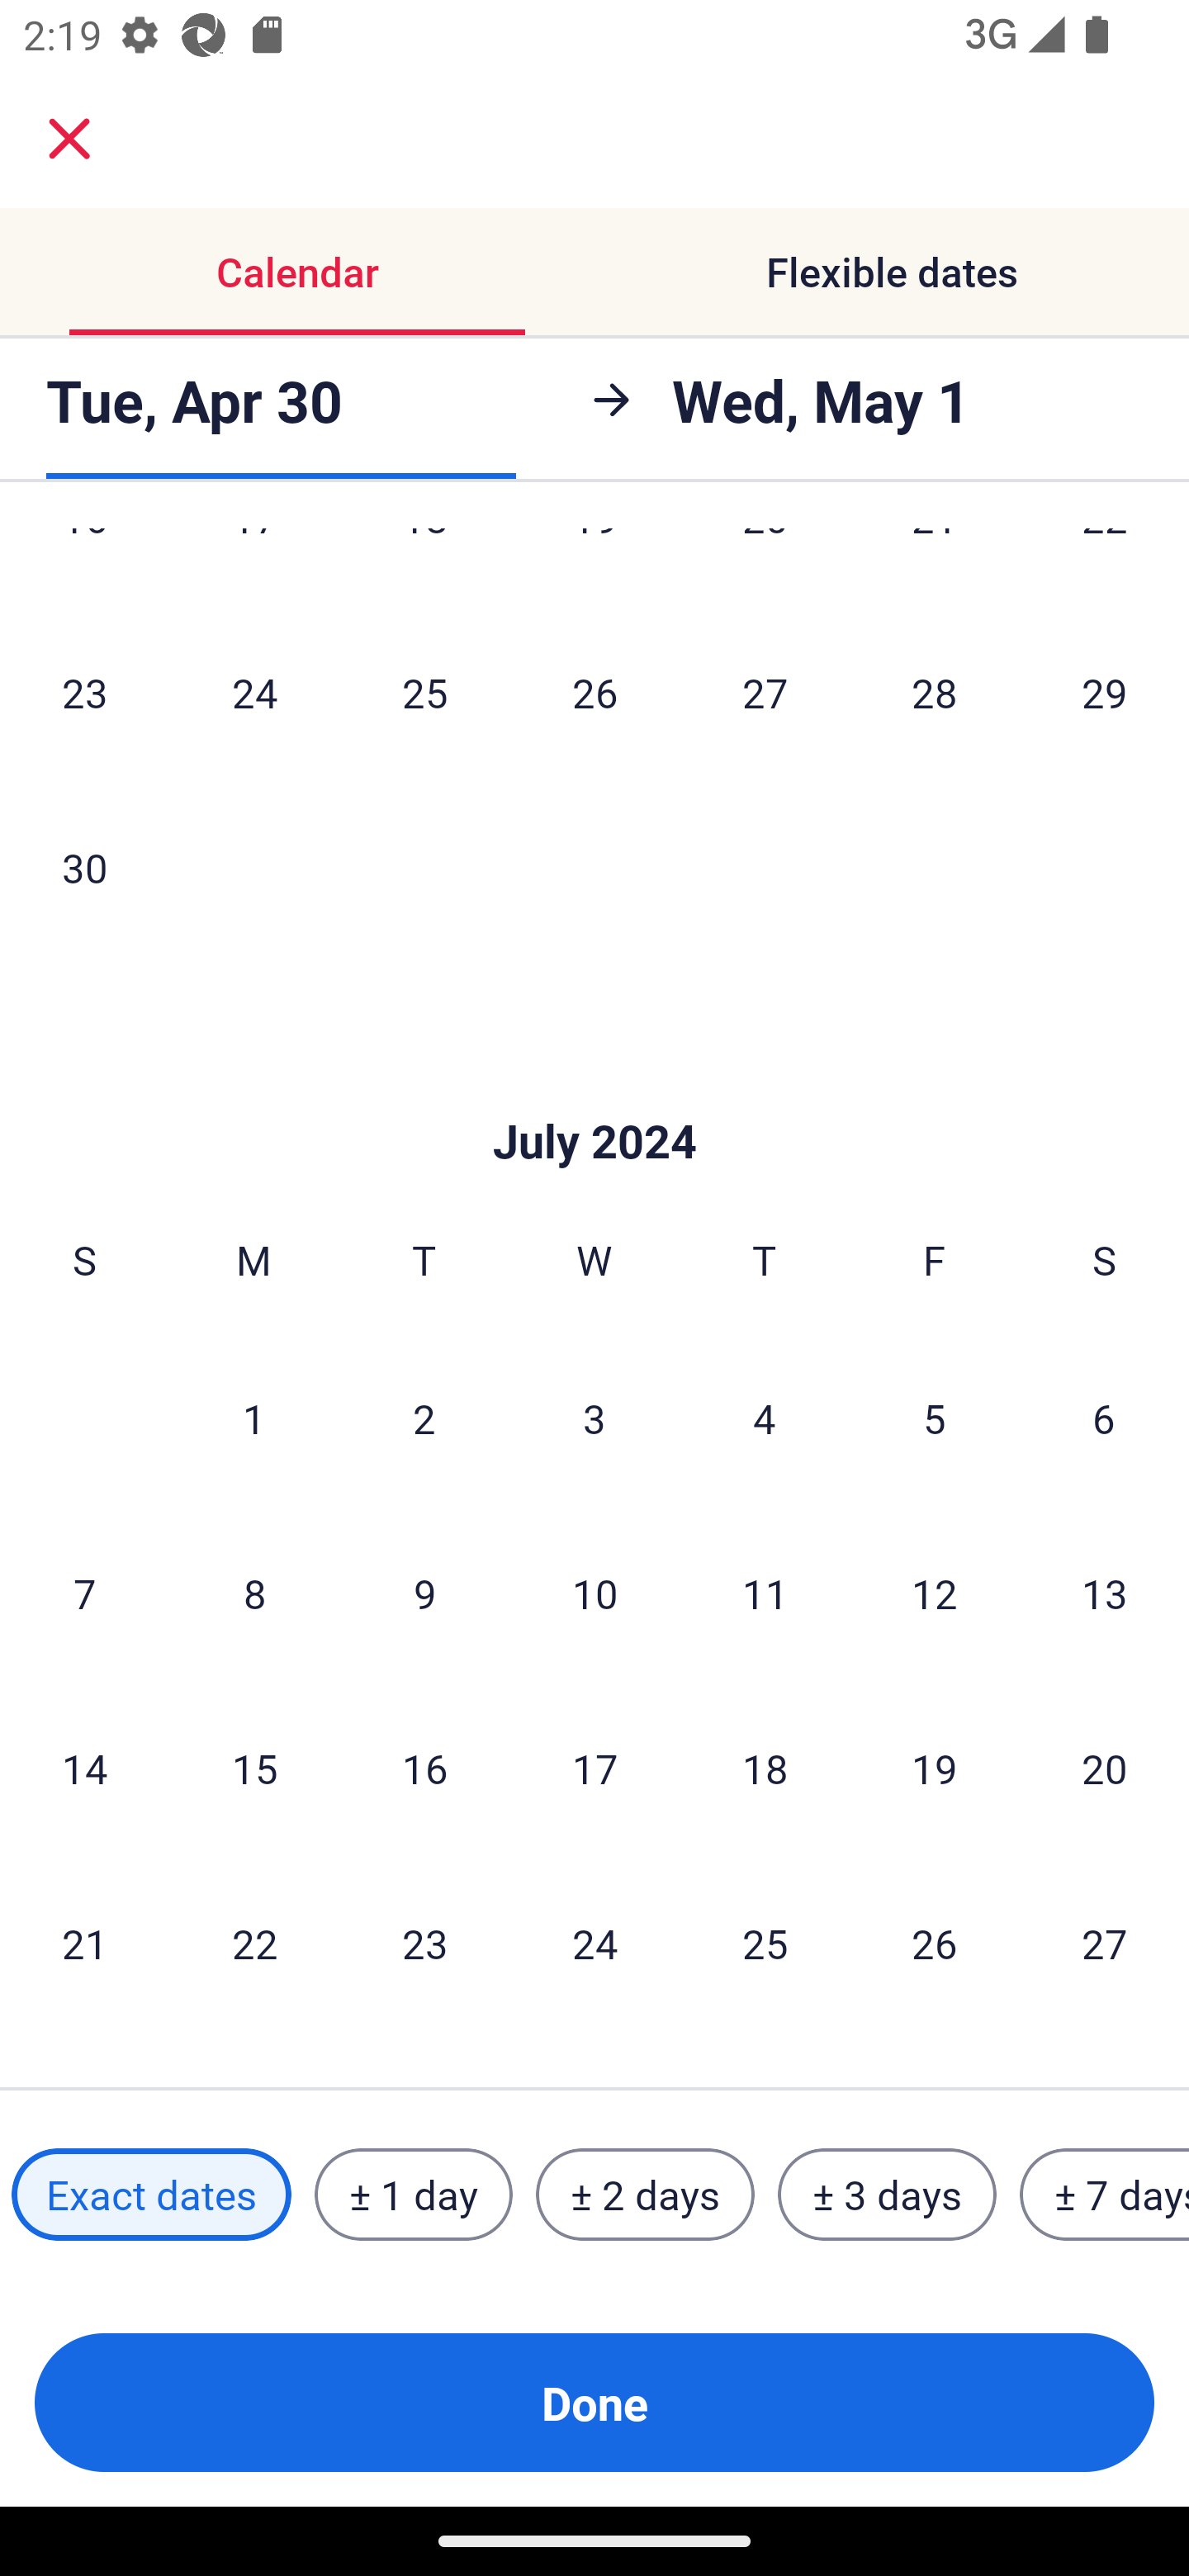  I want to click on Flexible dates, so click(892, 271).